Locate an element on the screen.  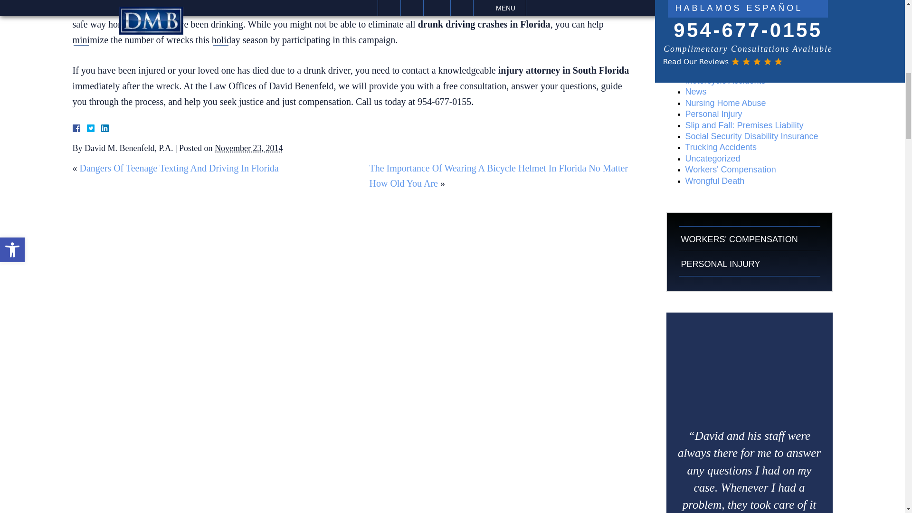
Twitter is located at coordinates (94, 128).